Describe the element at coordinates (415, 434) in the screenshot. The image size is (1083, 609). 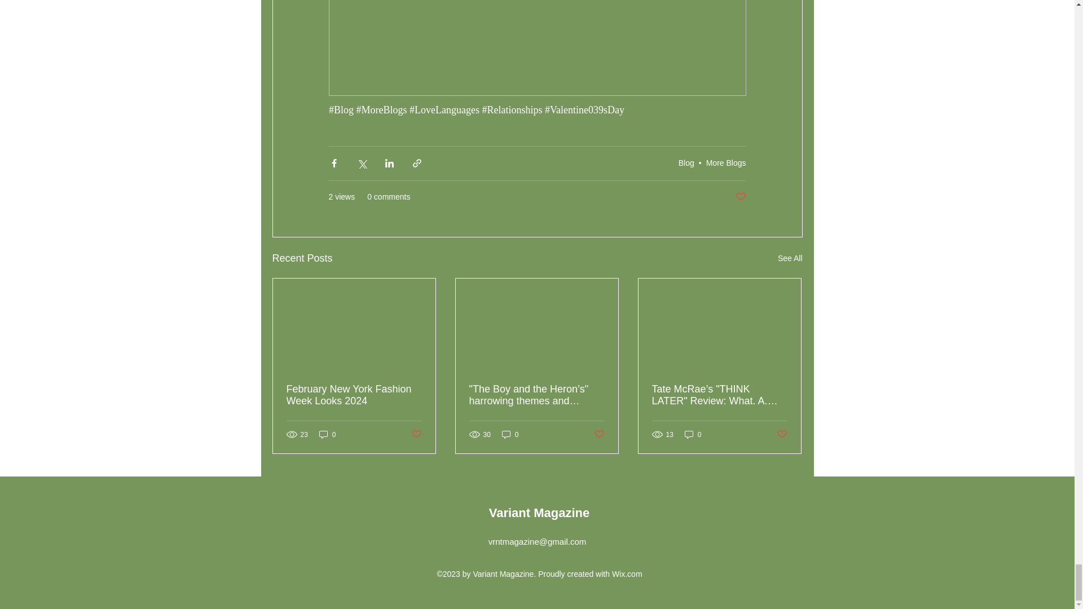
I see `Post not marked as liked` at that location.